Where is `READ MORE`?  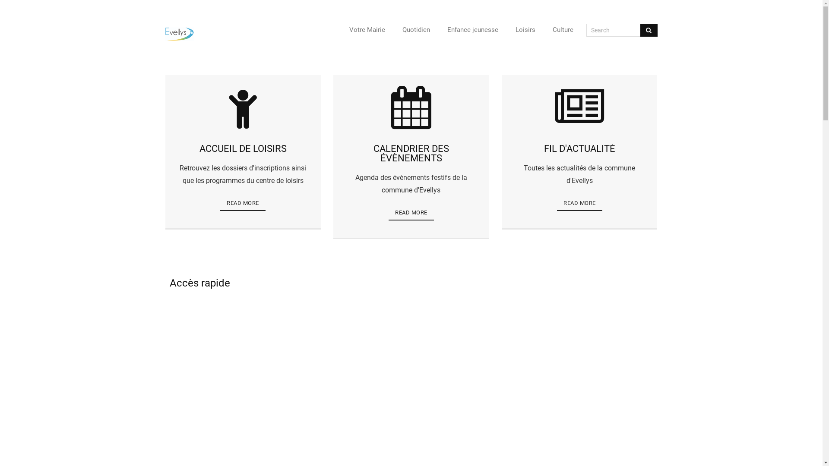 READ MORE is located at coordinates (411, 213).